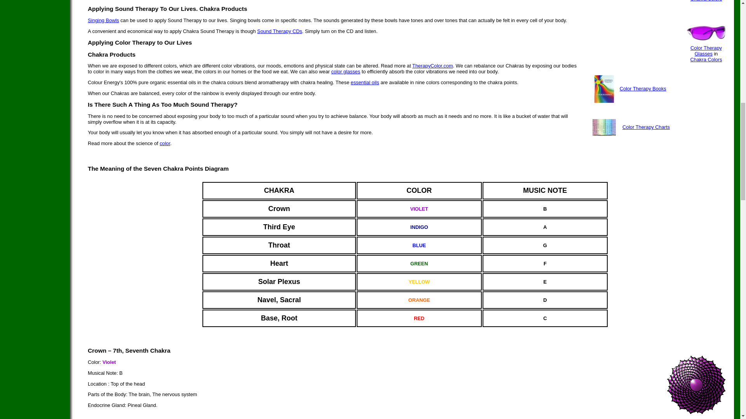 This screenshot has height=419, width=746. Describe the element at coordinates (643, 88) in the screenshot. I see `Color Therapy Books` at that location.